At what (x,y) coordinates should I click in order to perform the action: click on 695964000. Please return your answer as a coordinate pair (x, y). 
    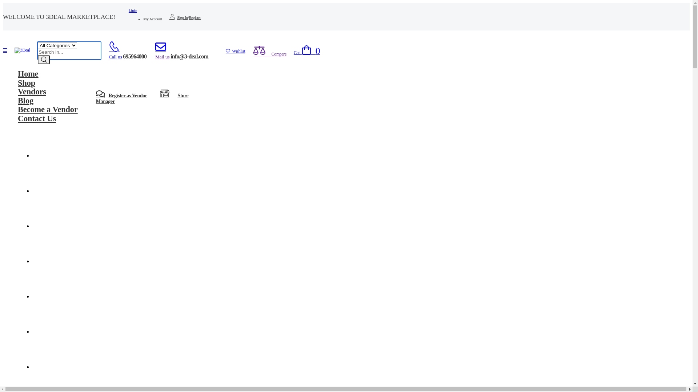
    Looking at the image, I should click on (135, 57).